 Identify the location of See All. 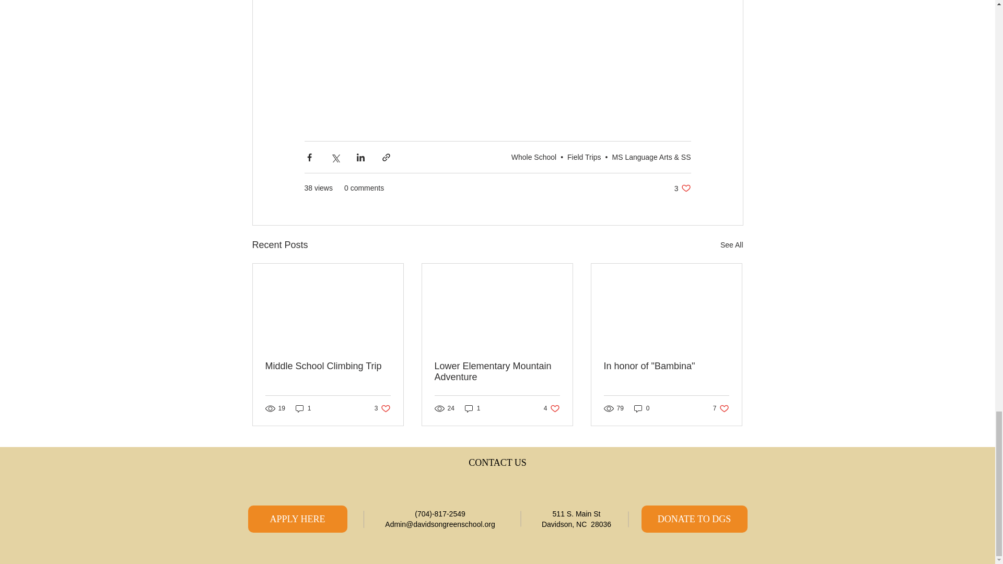
(682, 188).